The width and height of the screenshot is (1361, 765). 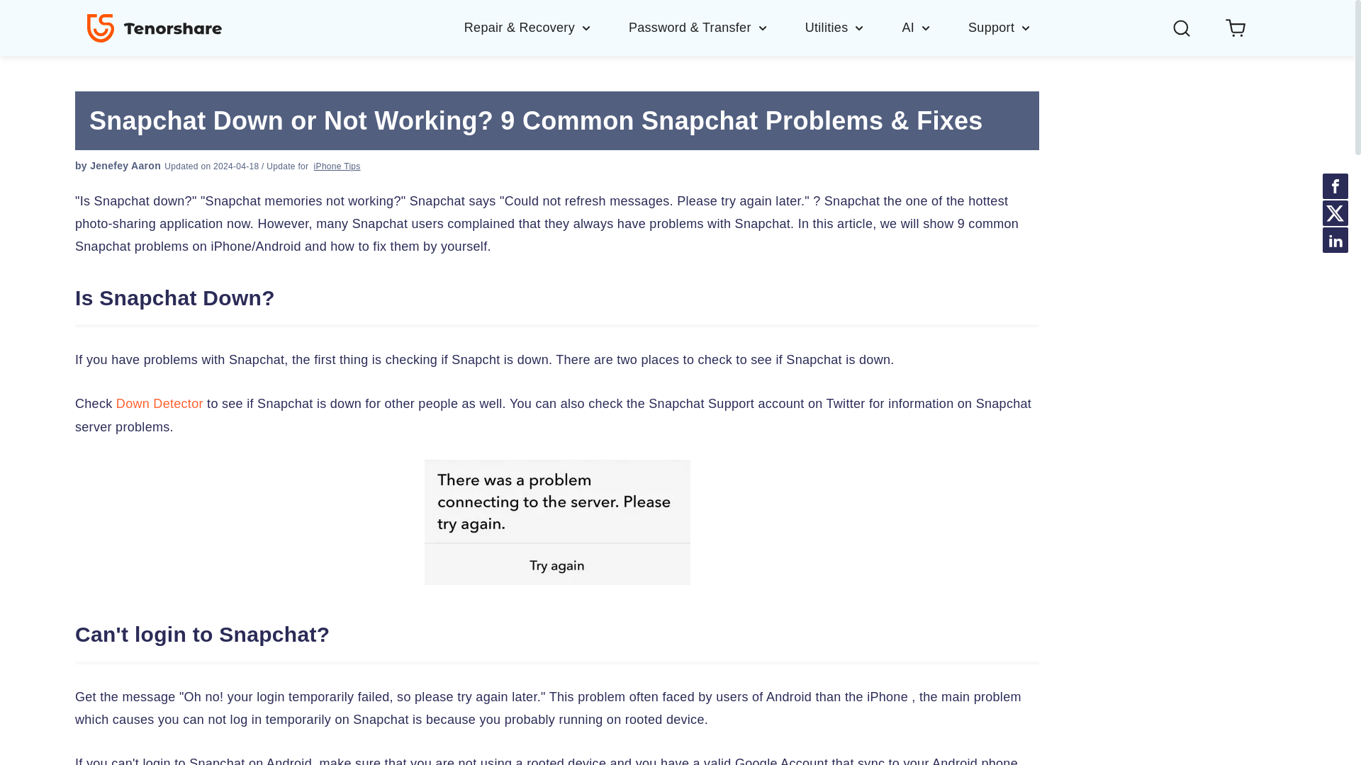 What do you see at coordinates (934, 27) in the screenshot?
I see `AI` at bounding box center [934, 27].